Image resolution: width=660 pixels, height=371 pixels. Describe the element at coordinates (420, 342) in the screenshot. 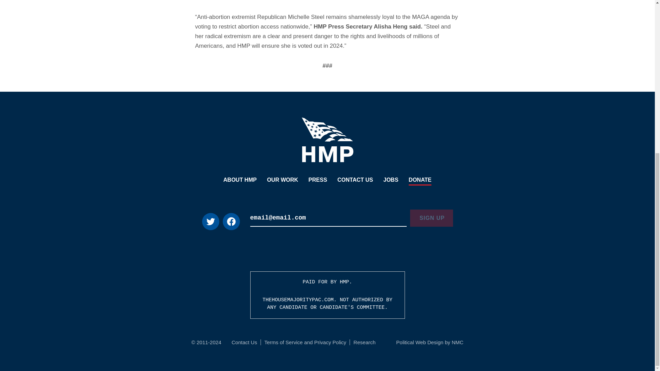

I see `Political Web Design` at that location.